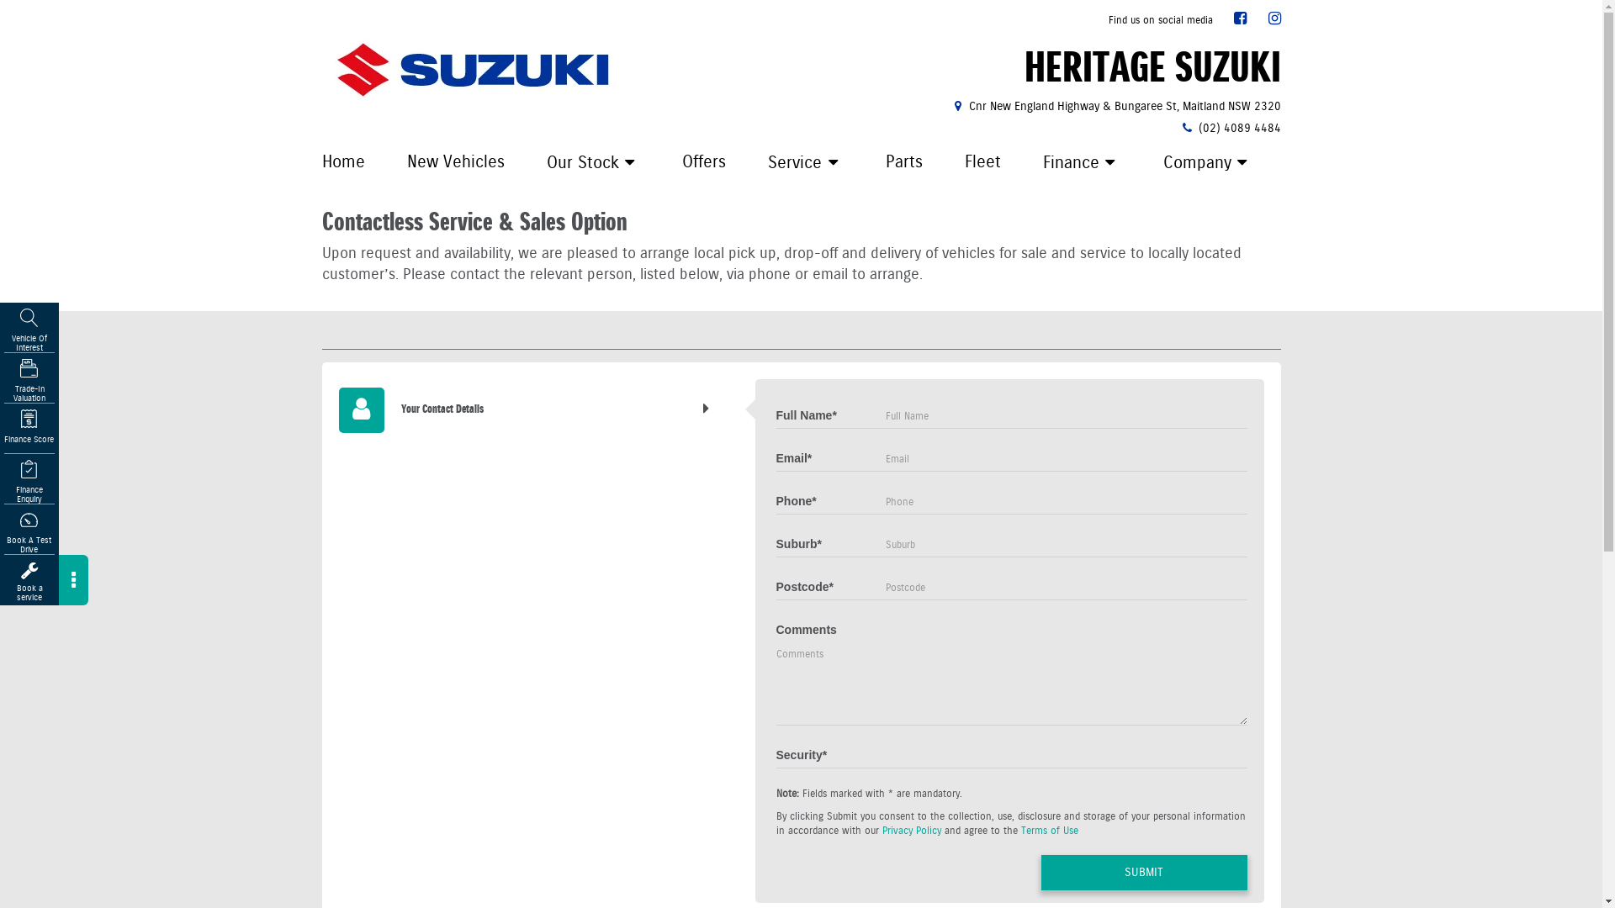 The height and width of the screenshot is (908, 1615). What do you see at coordinates (1230, 128) in the screenshot?
I see `(02) 4089 4484` at bounding box center [1230, 128].